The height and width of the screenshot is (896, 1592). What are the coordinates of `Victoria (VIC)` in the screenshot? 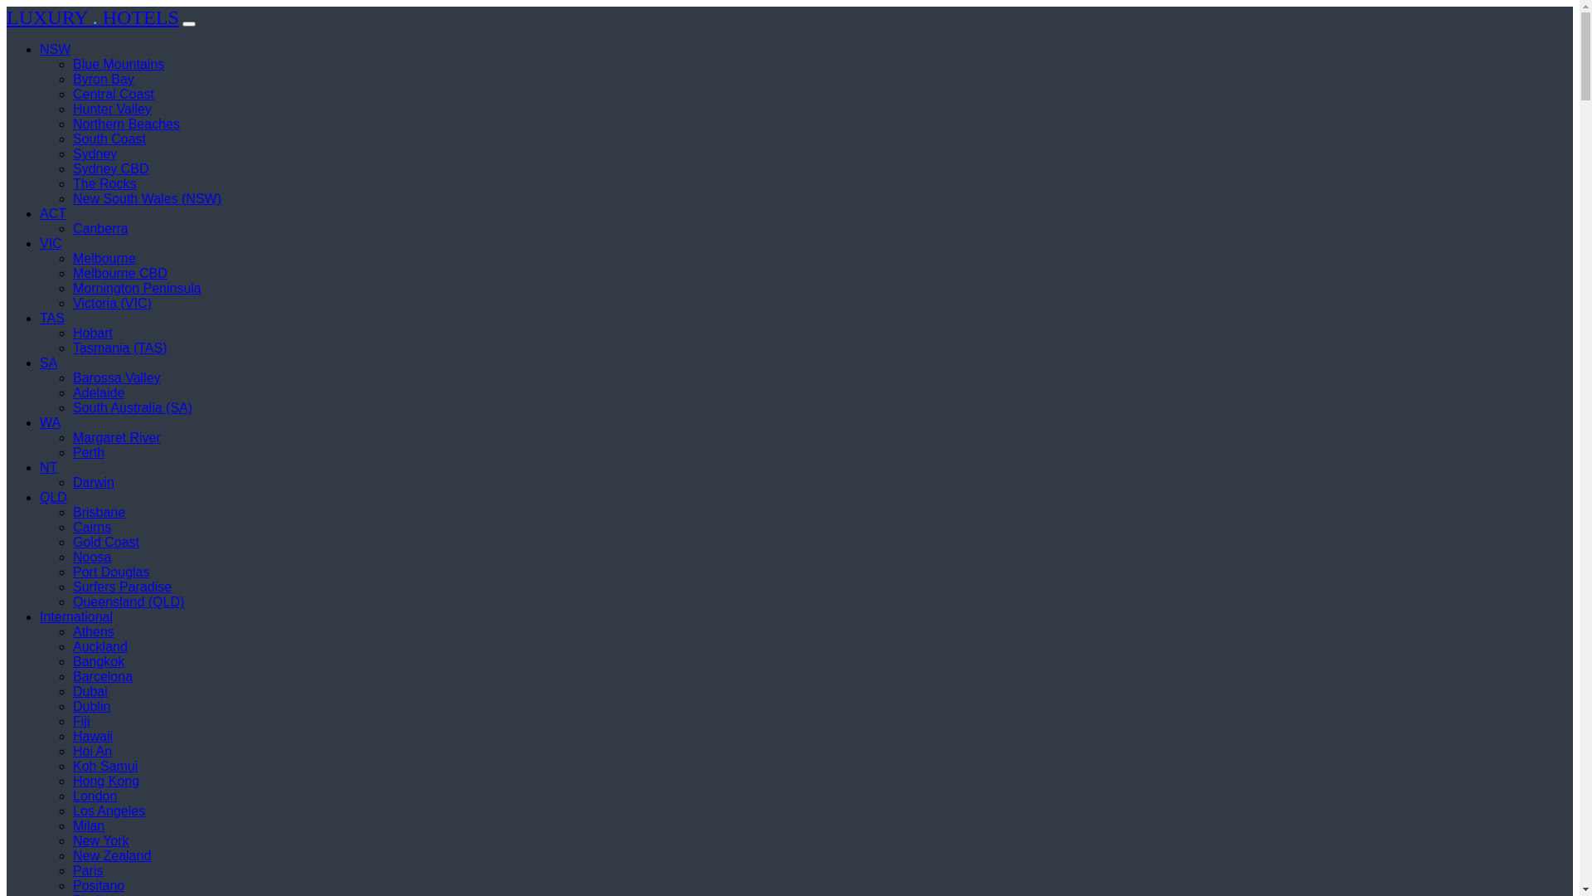 It's located at (113, 303).